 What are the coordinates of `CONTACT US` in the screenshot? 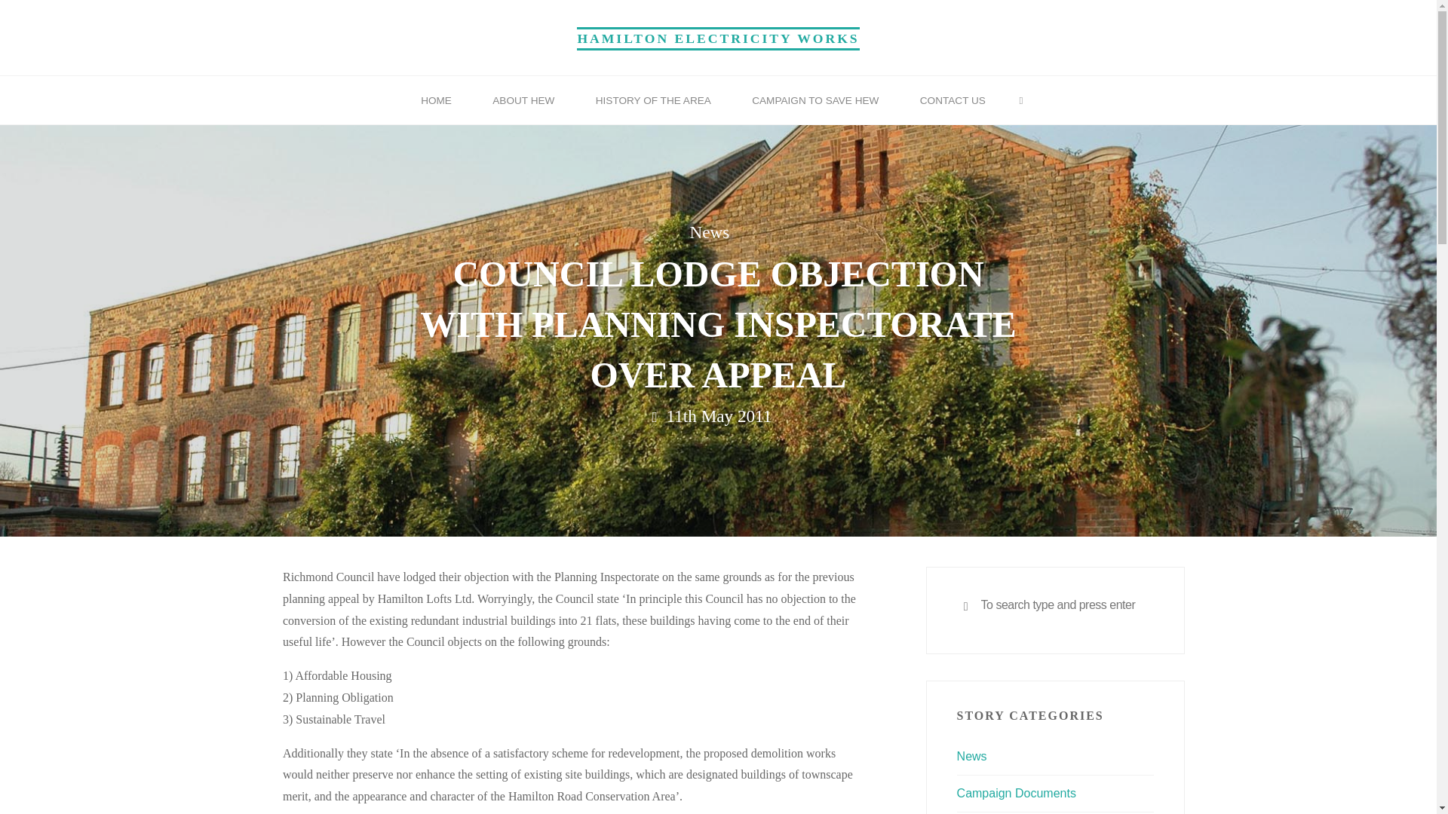 It's located at (953, 101).